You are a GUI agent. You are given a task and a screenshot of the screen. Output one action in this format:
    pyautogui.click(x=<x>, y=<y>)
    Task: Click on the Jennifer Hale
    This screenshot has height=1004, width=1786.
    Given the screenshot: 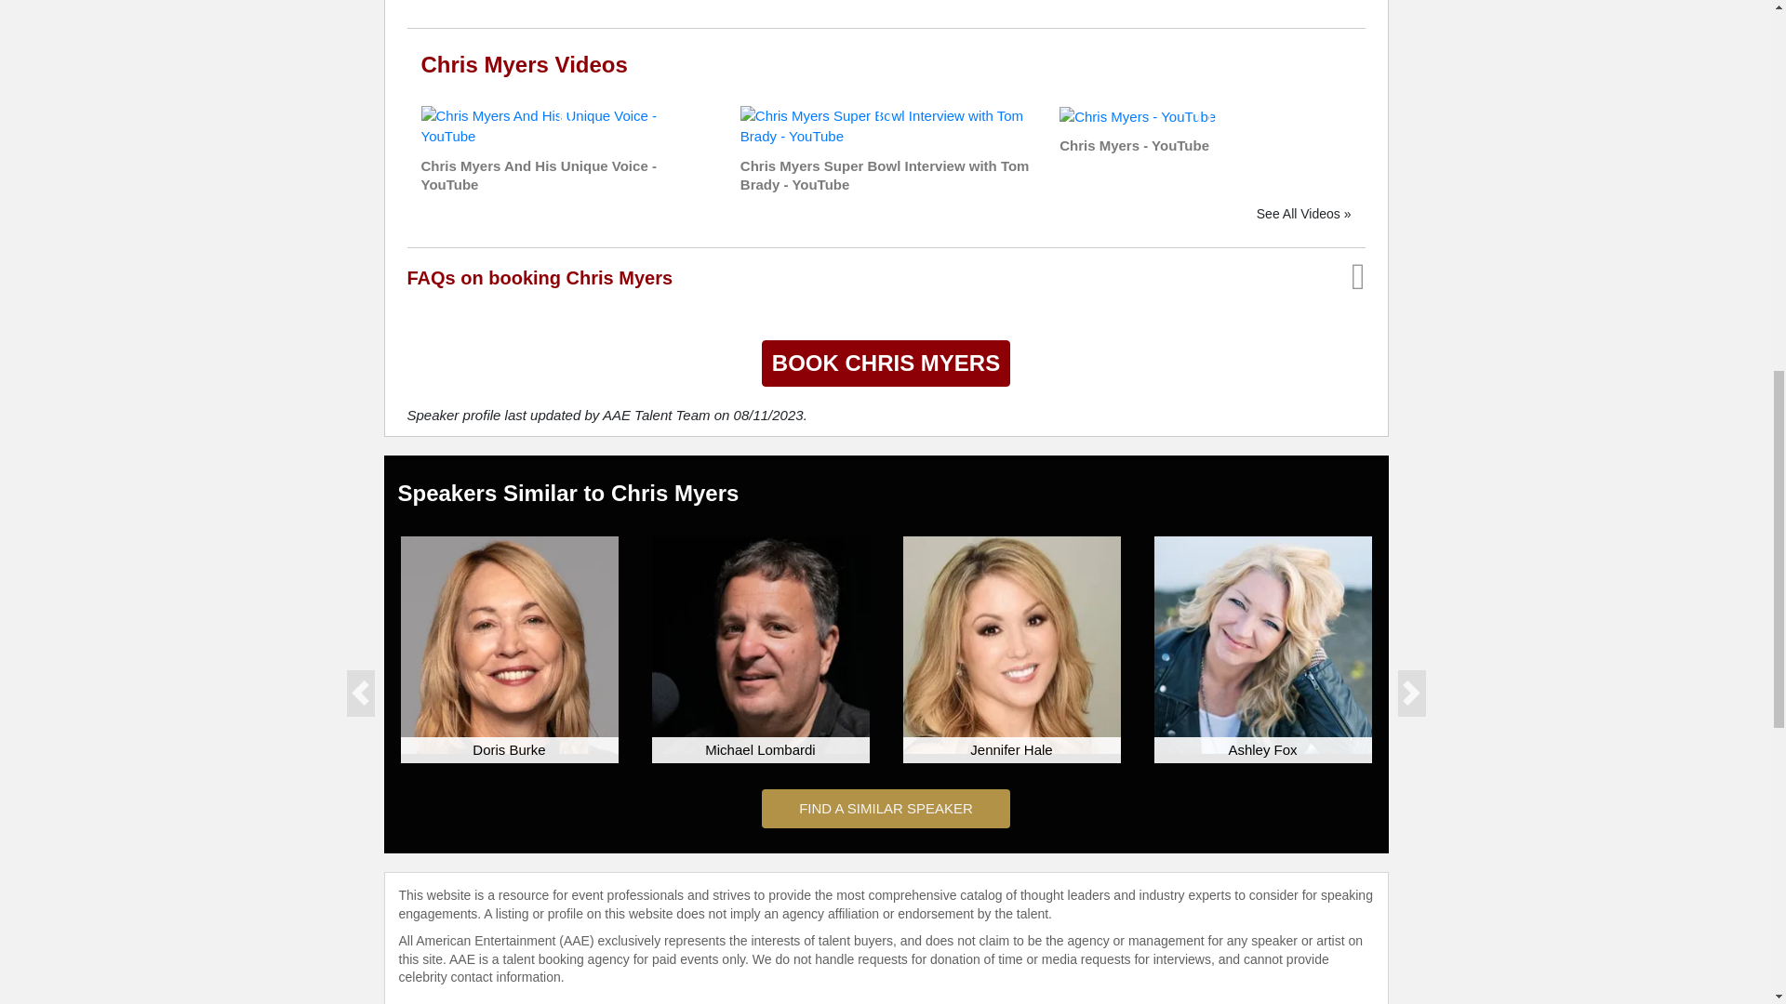 What is the action you would take?
    pyautogui.click(x=1010, y=645)
    